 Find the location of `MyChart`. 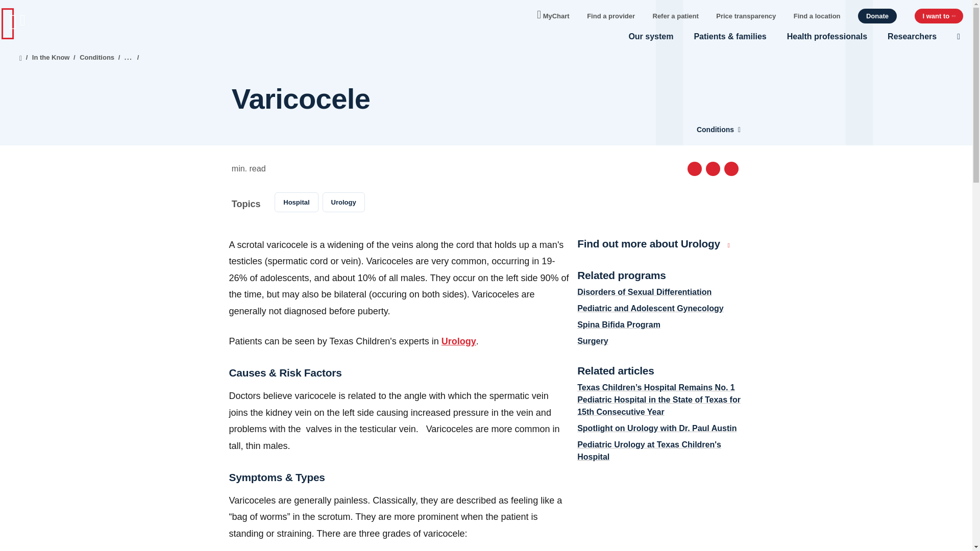

MyChart is located at coordinates (553, 13).